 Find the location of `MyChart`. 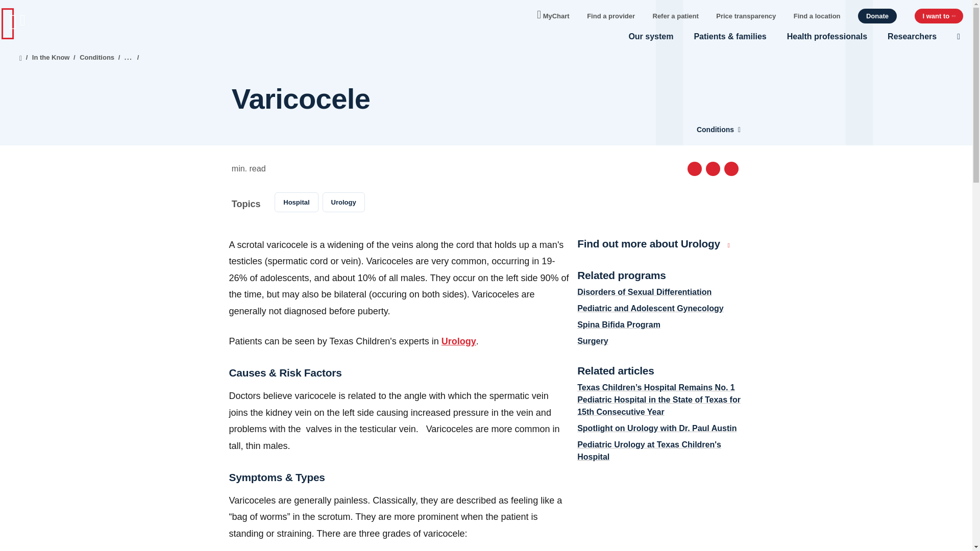

MyChart is located at coordinates (553, 13).